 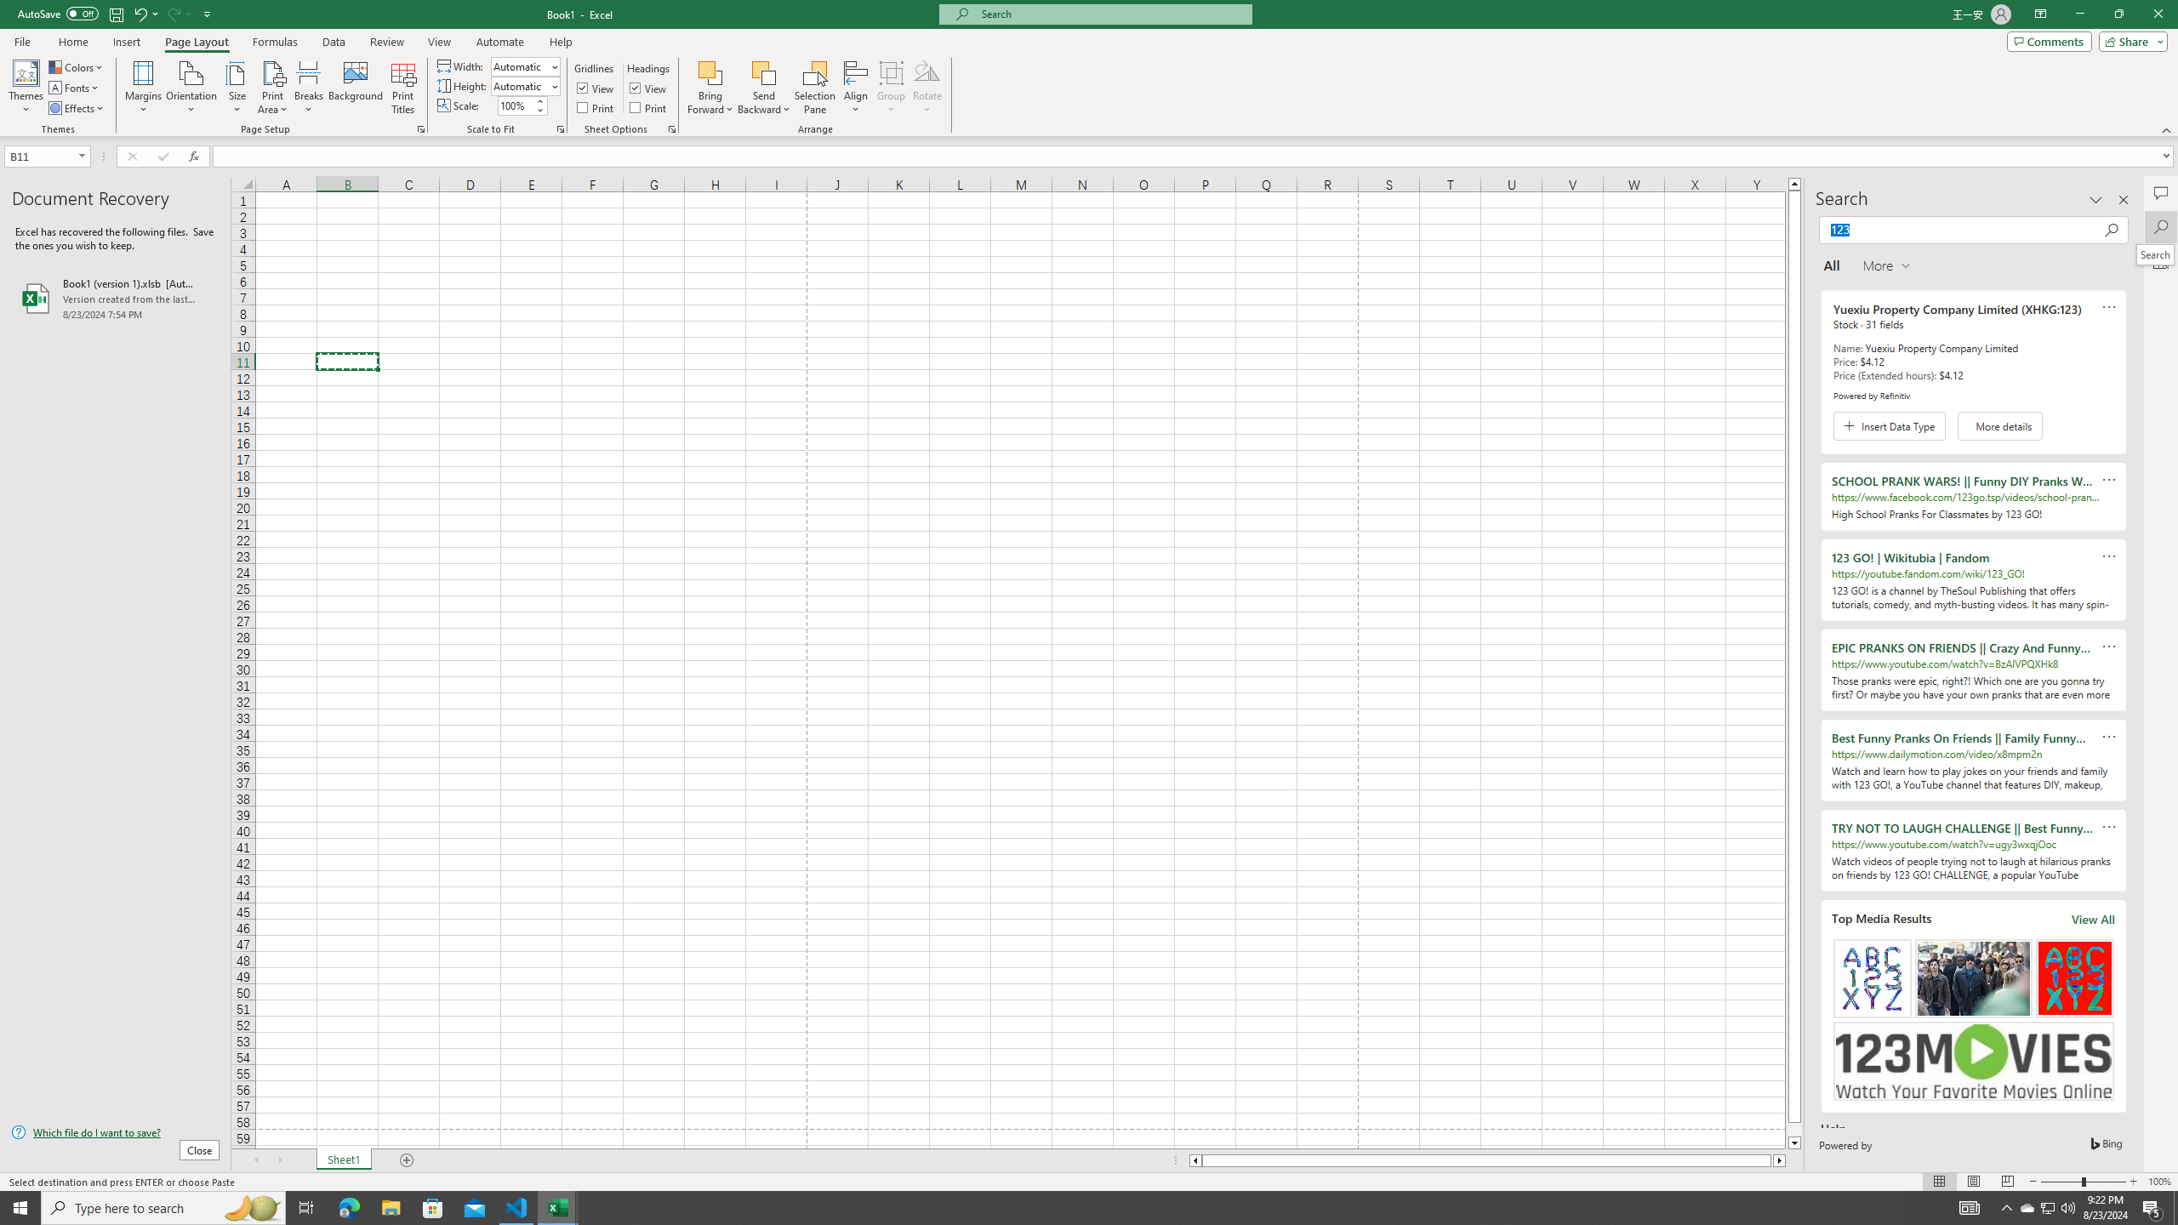 I want to click on Colors, so click(x=77, y=66).